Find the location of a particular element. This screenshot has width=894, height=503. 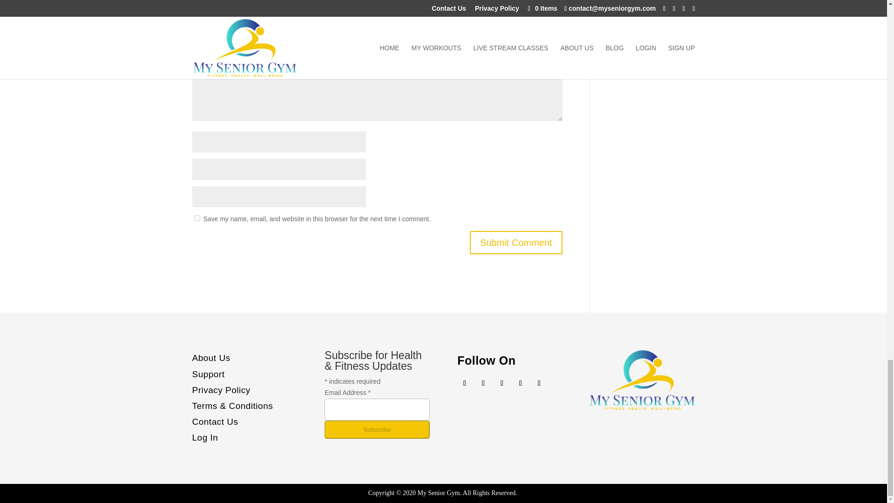

Follow on Youtube is located at coordinates (521, 383).